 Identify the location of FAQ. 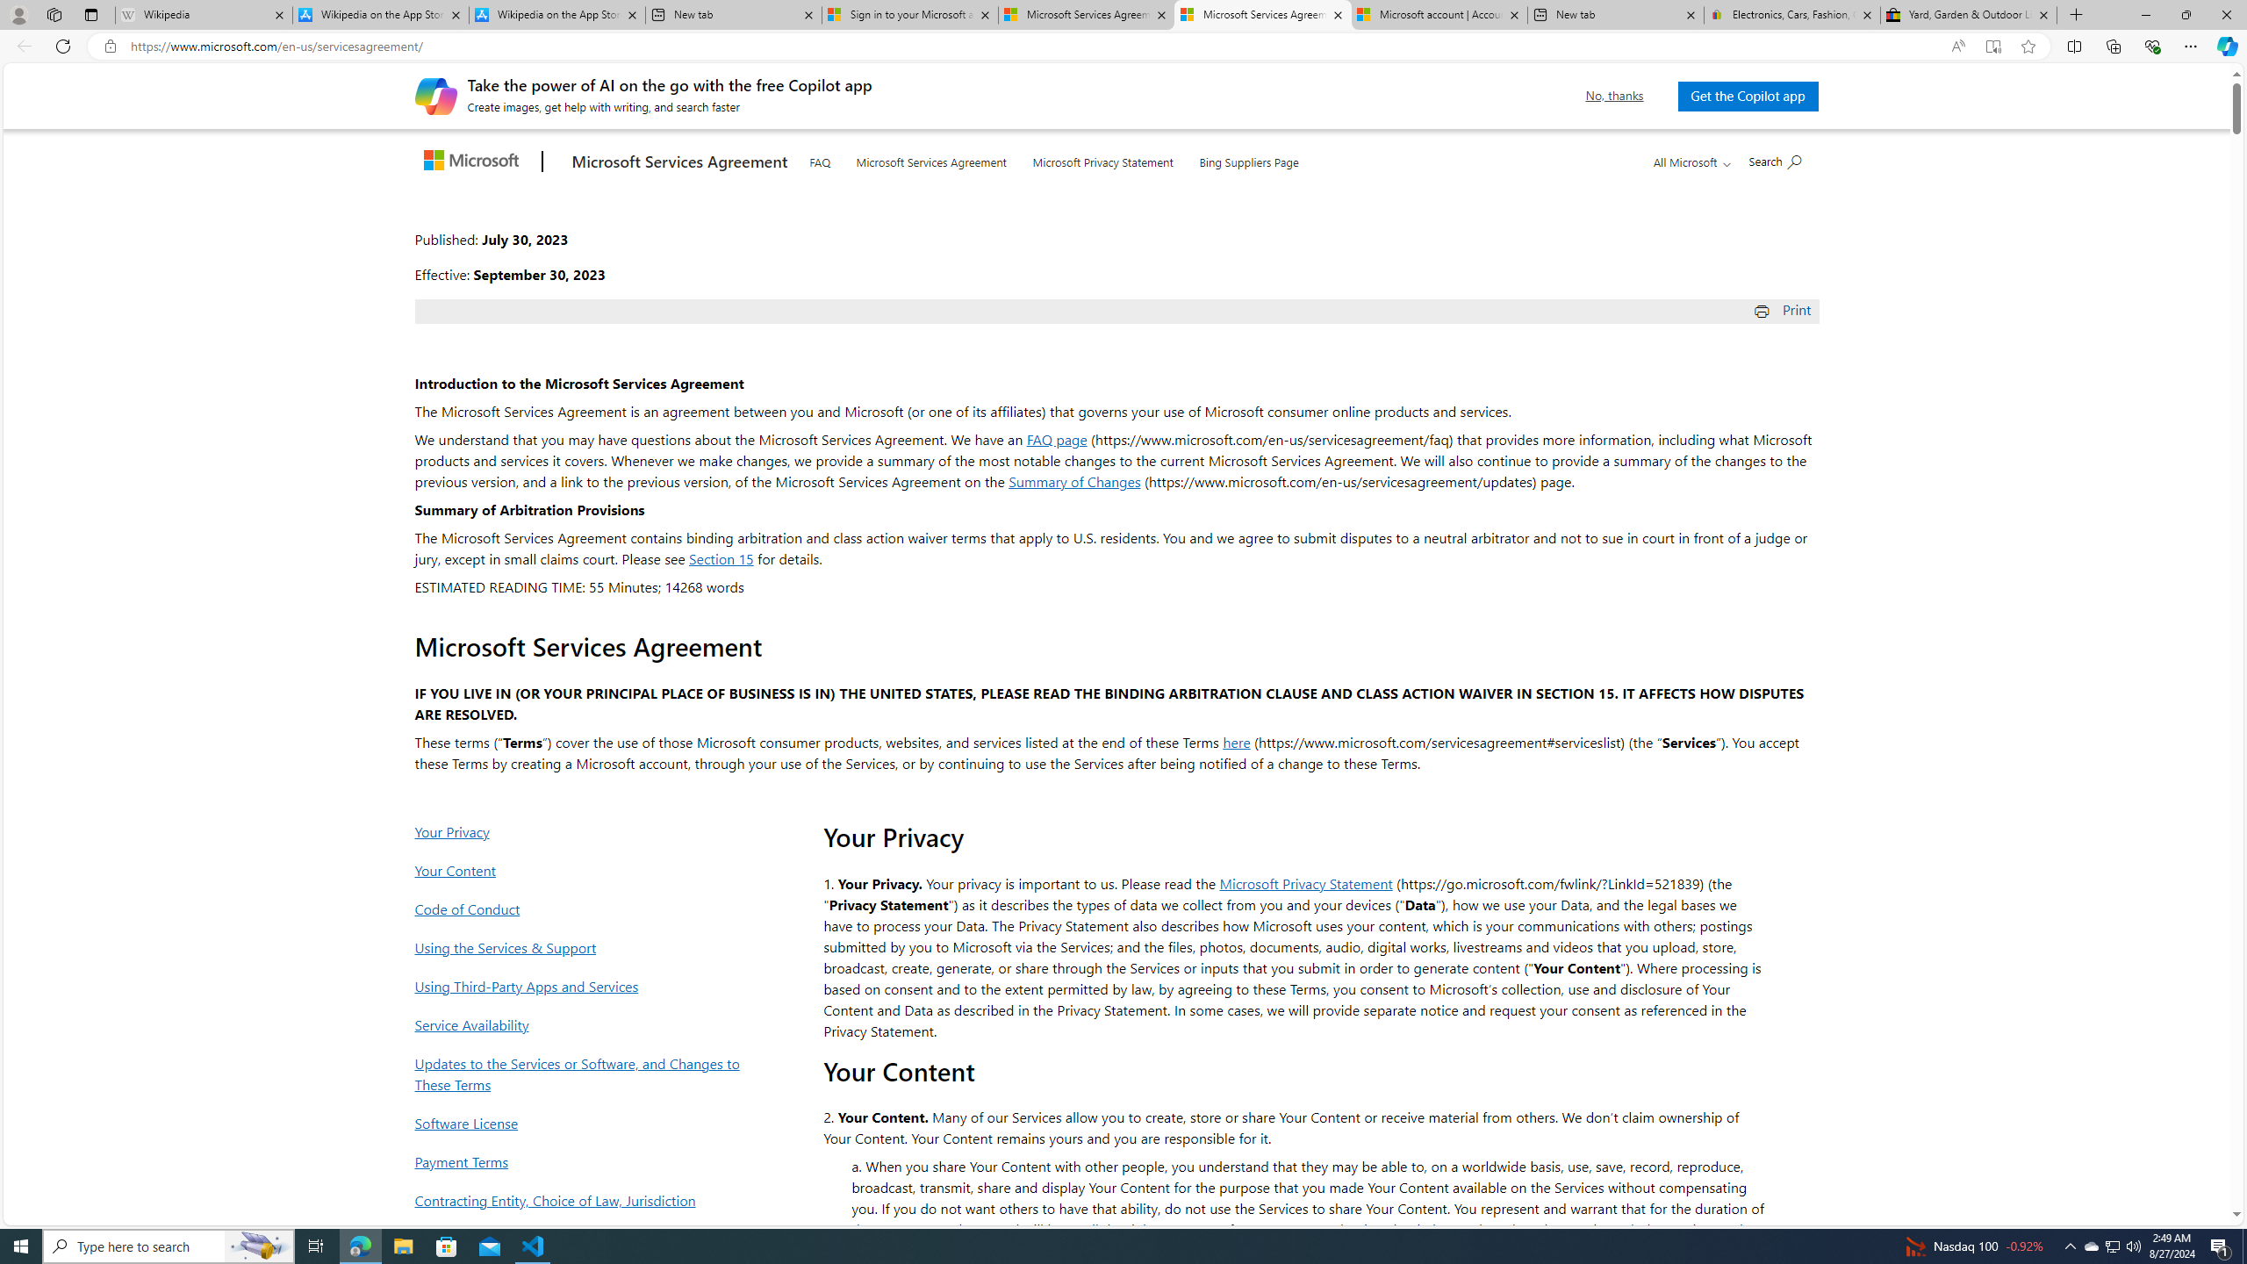
(820, 158).